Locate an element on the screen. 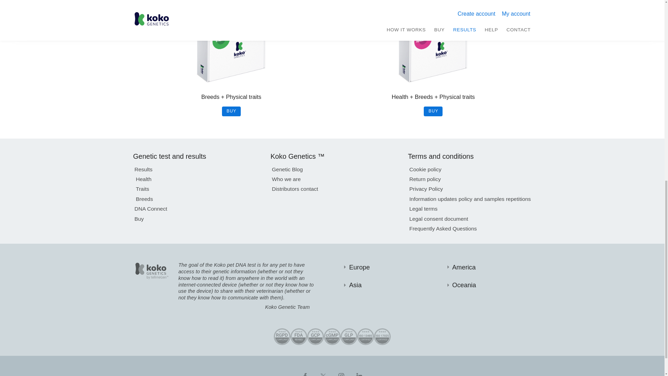  Traits is located at coordinates (142, 187).